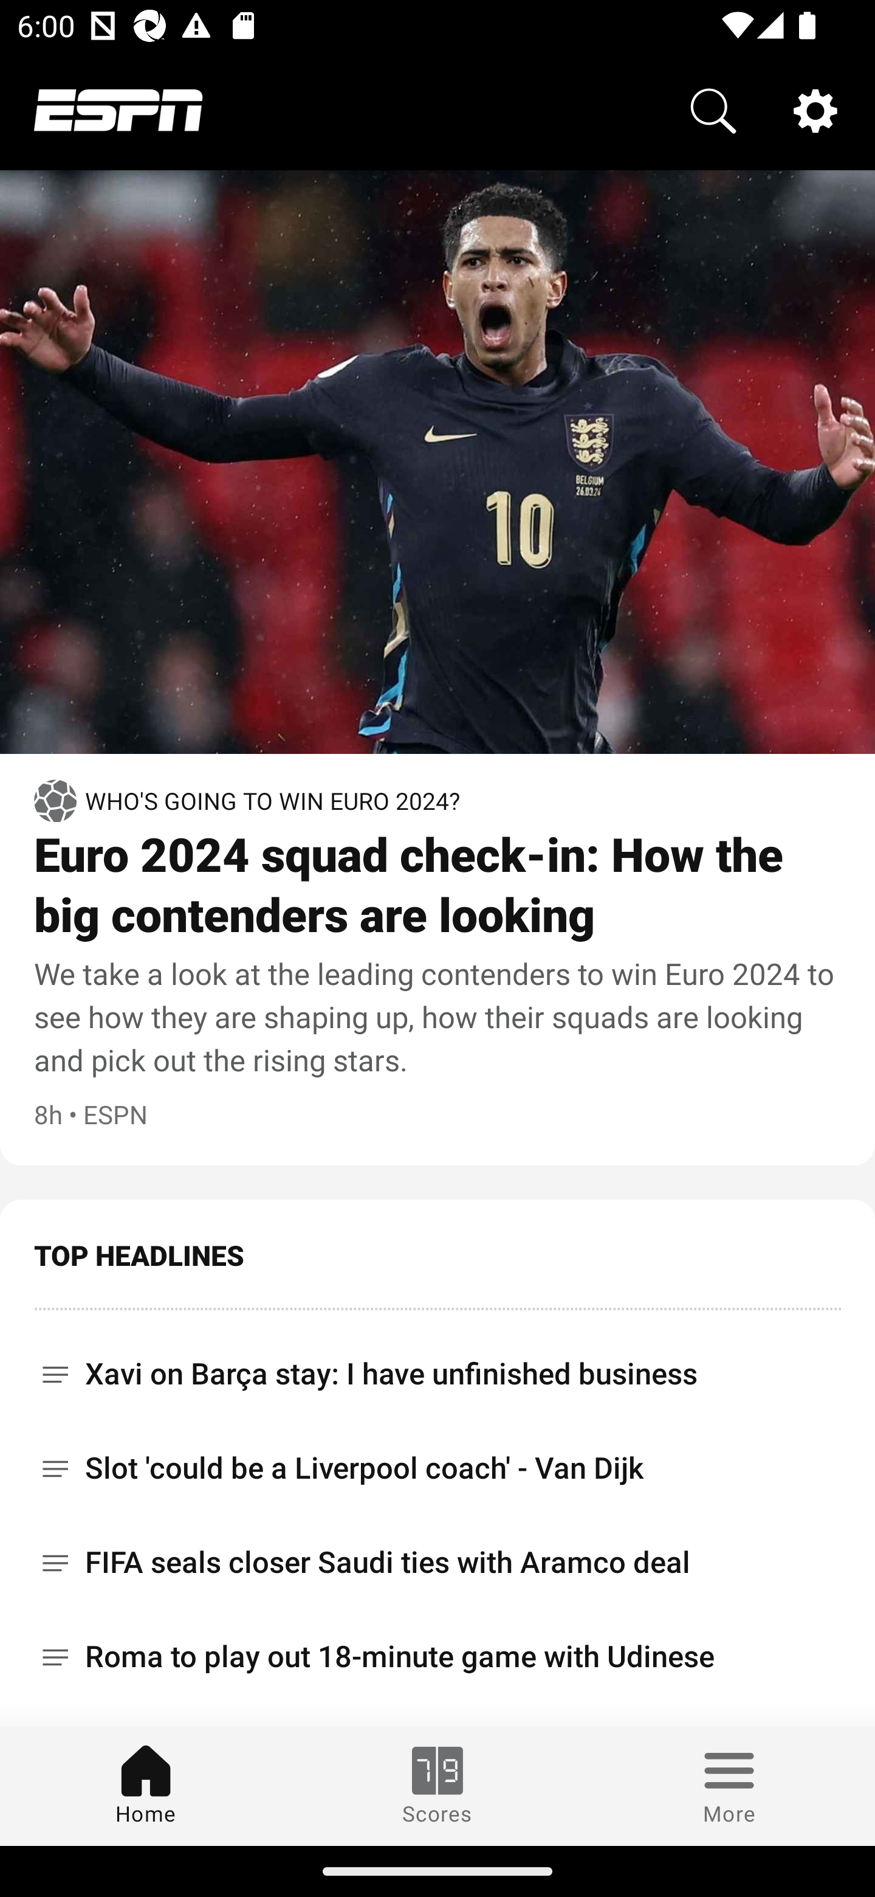 Image resolution: width=875 pixels, height=1897 pixels. Describe the element at coordinates (729, 1786) in the screenshot. I see `More` at that location.